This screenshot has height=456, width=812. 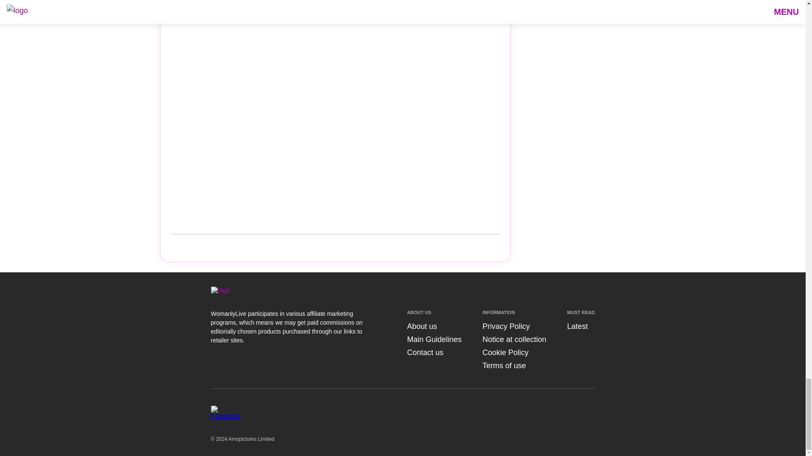 What do you see at coordinates (434, 339) in the screenshot?
I see `Main Guidelines` at bounding box center [434, 339].